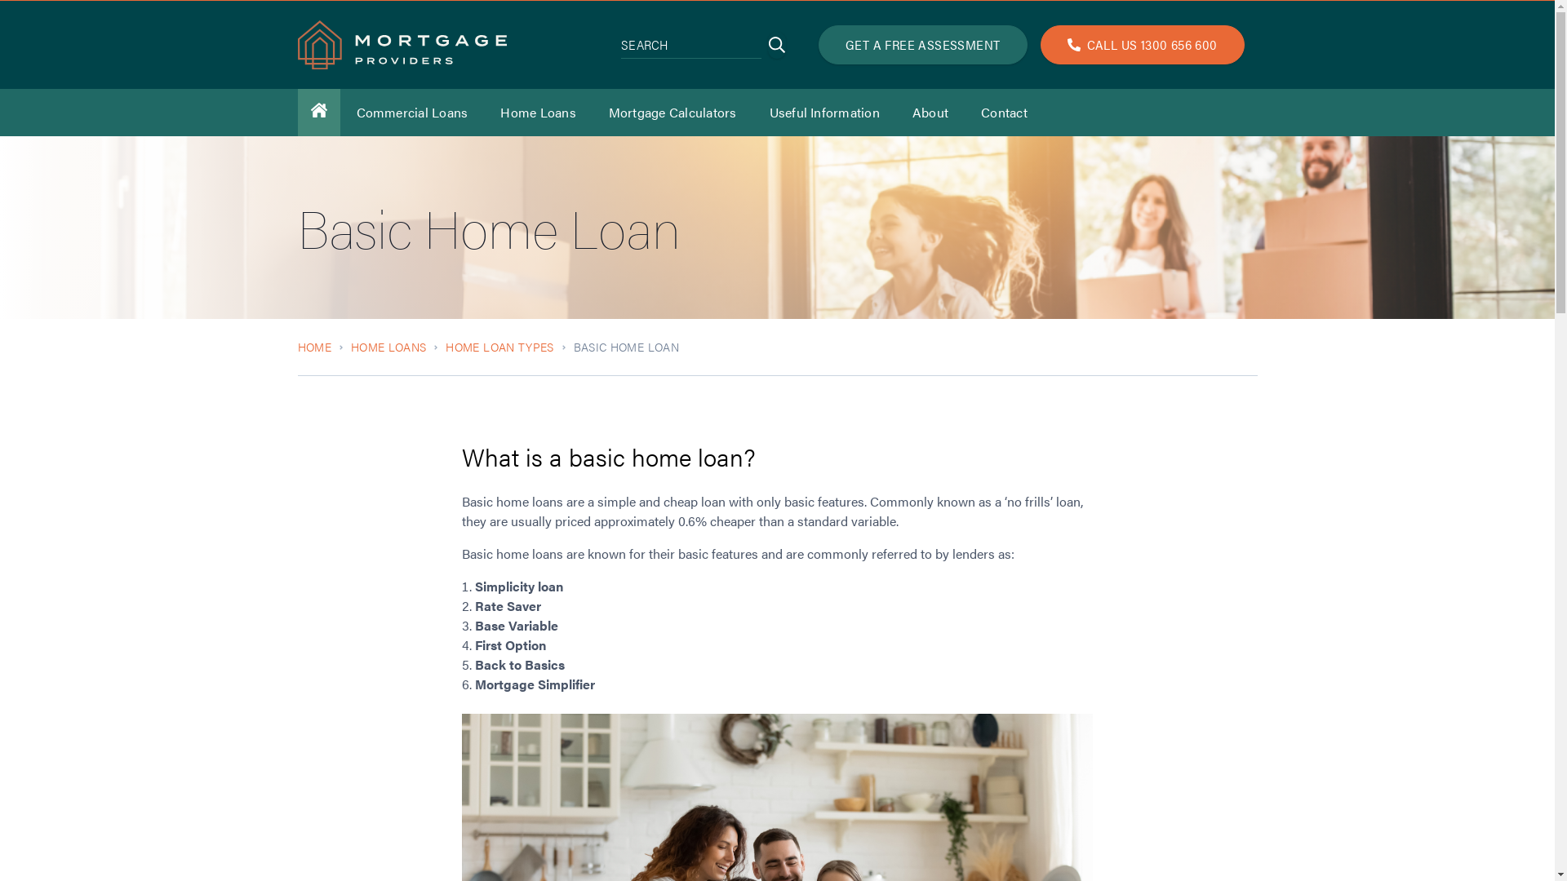 This screenshot has width=1567, height=881. Describe the element at coordinates (824, 113) in the screenshot. I see `Useful Information` at that location.